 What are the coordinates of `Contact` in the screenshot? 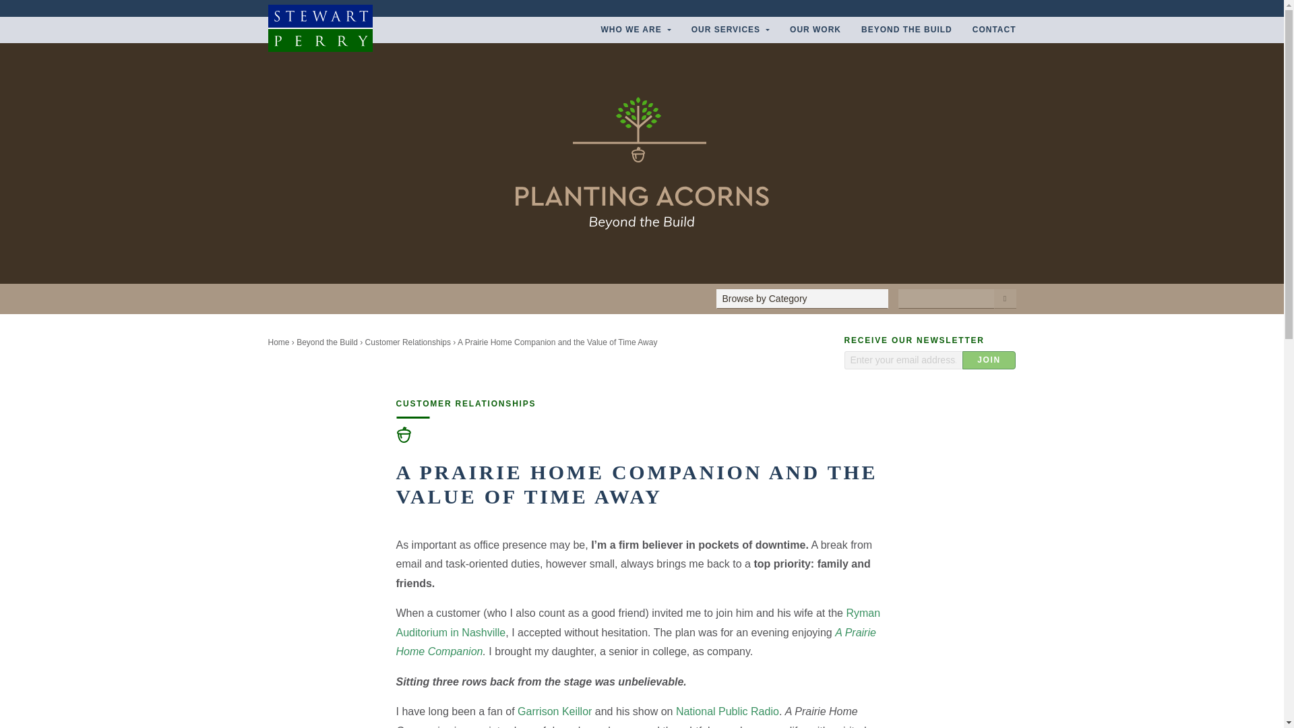 It's located at (989, 30).